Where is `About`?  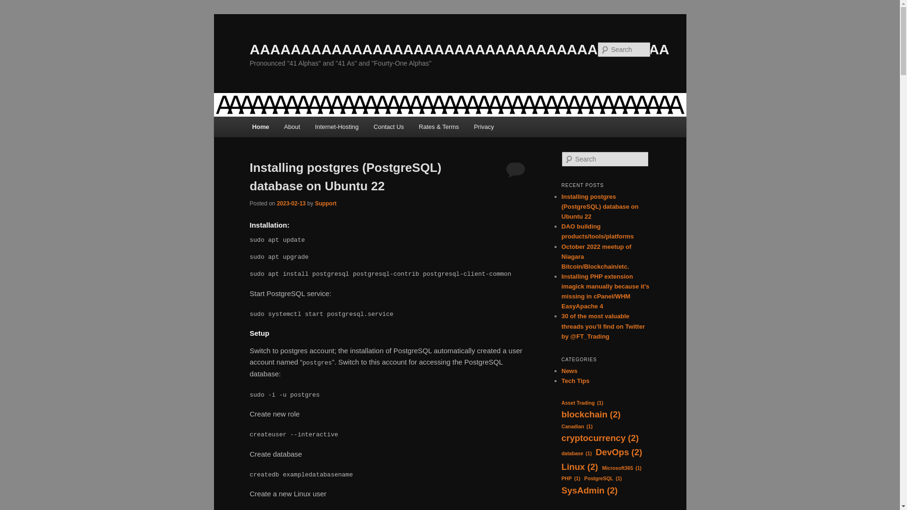
About is located at coordinates (292, 127).